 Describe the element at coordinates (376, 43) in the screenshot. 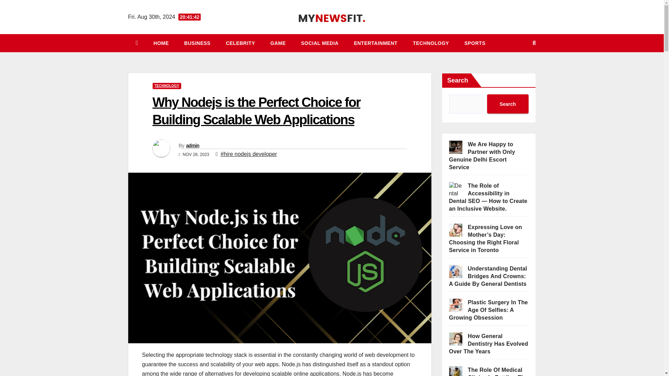

I see `ENTERTAINMENT` at that location.